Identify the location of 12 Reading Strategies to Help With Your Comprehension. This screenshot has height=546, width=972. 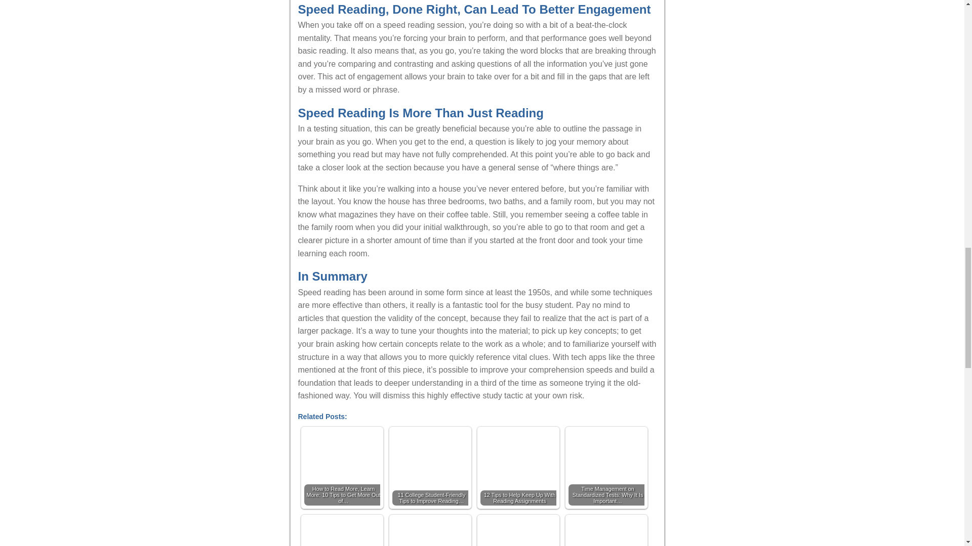
(432, 532).